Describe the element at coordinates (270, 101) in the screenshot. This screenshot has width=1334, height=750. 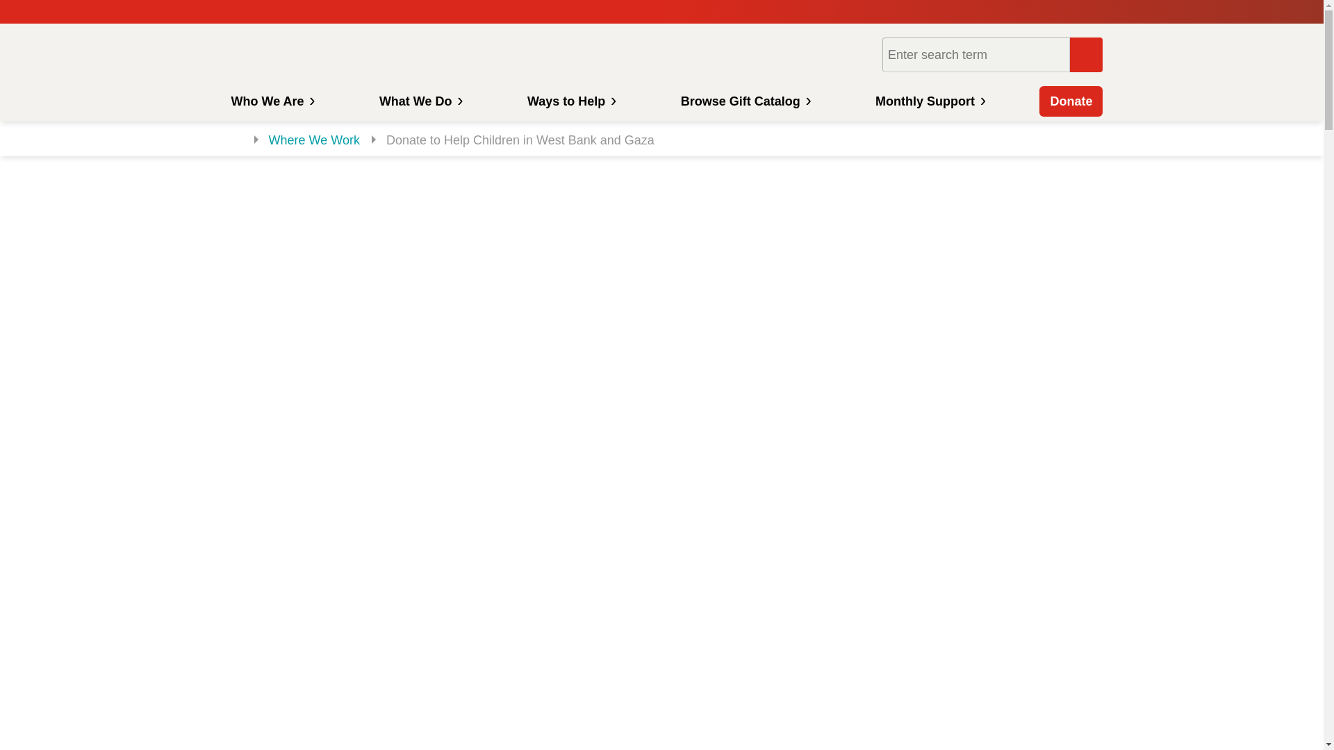
I see `Who We Are` at that location.